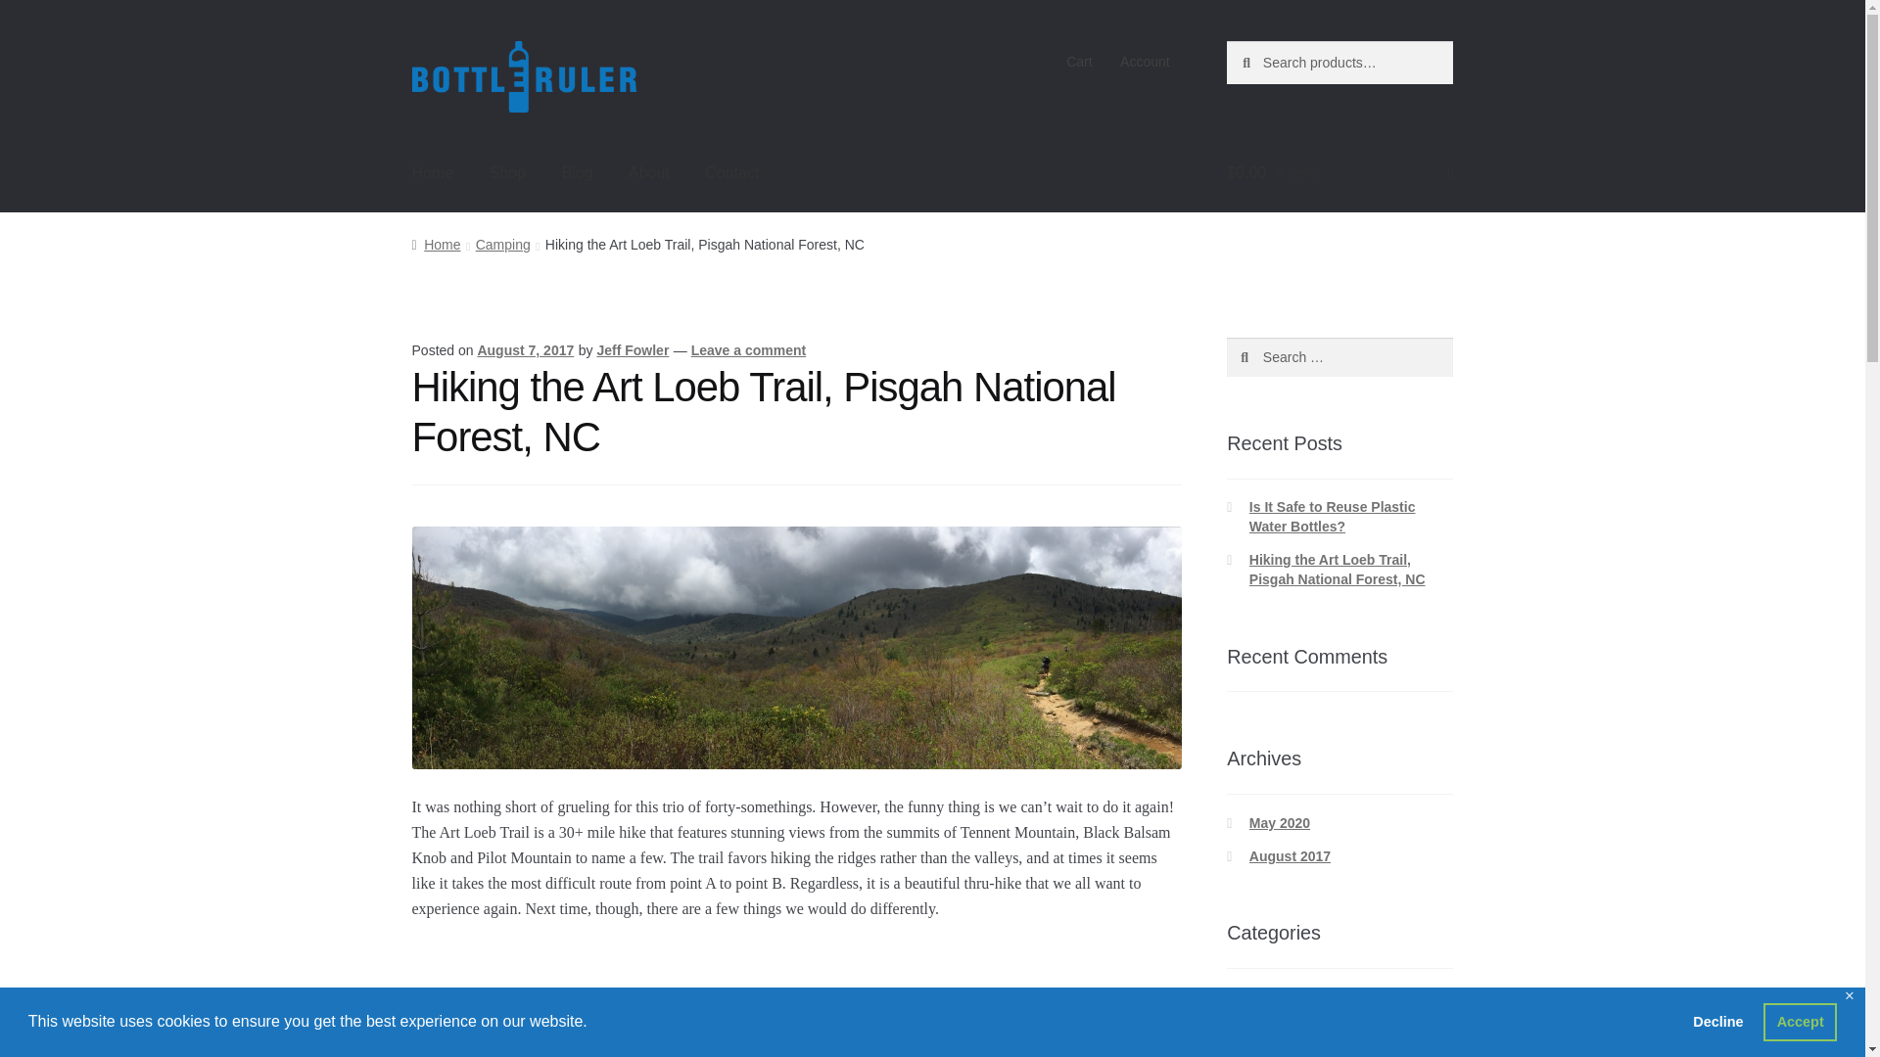 The image size is (1880, 1057). What do you see at coordinates (525, 350) in the screenshot?
I see `August 7, 2017` at bounding box center [525, 350].